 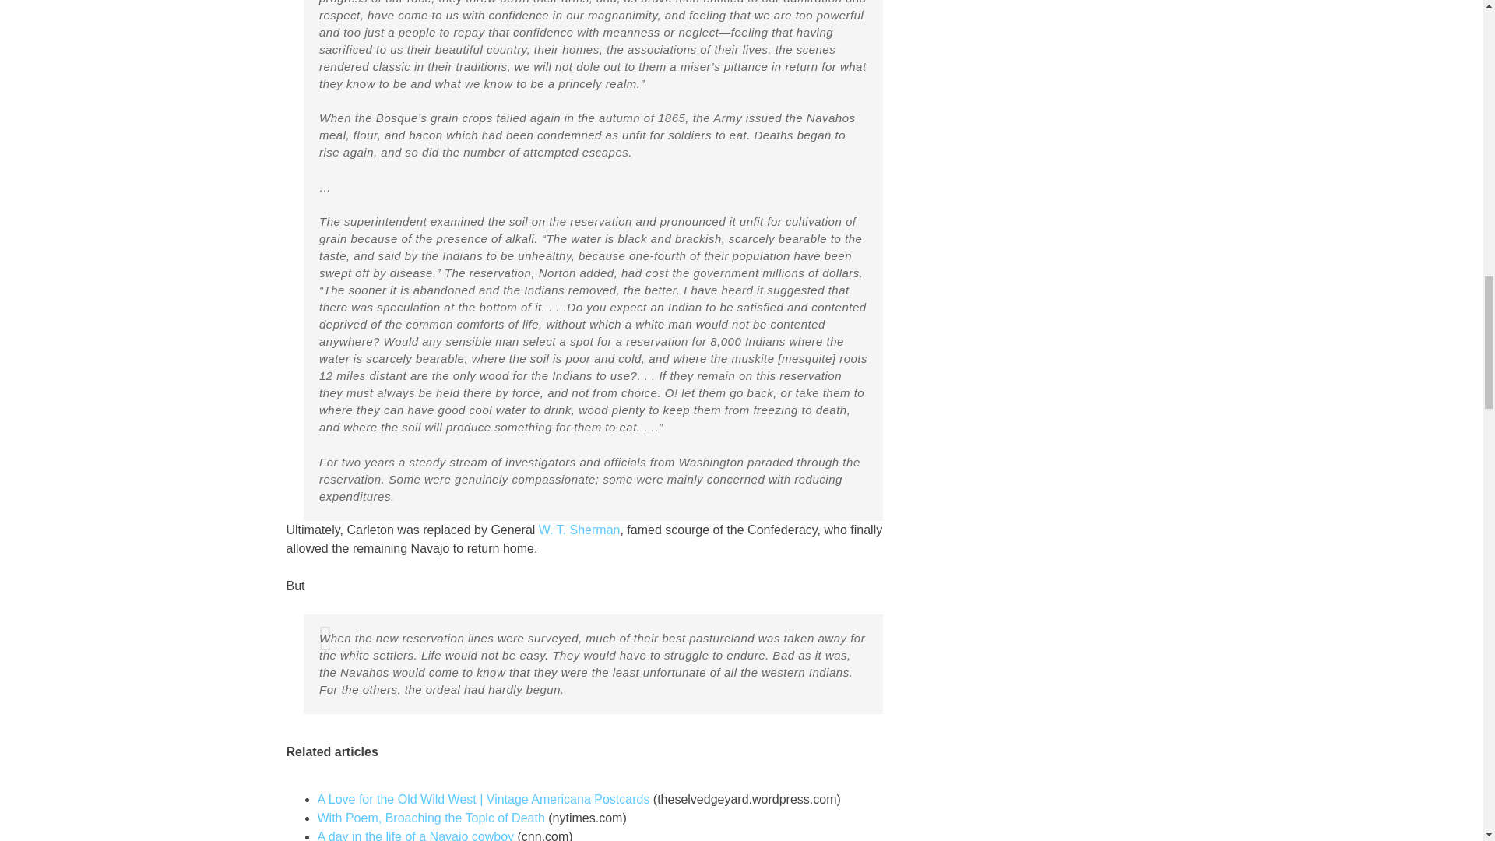 What do you see at coordinates (579, 530) in the screenshot?
I see `William Tecumseh Sherman` at bounding box center [579, 530].